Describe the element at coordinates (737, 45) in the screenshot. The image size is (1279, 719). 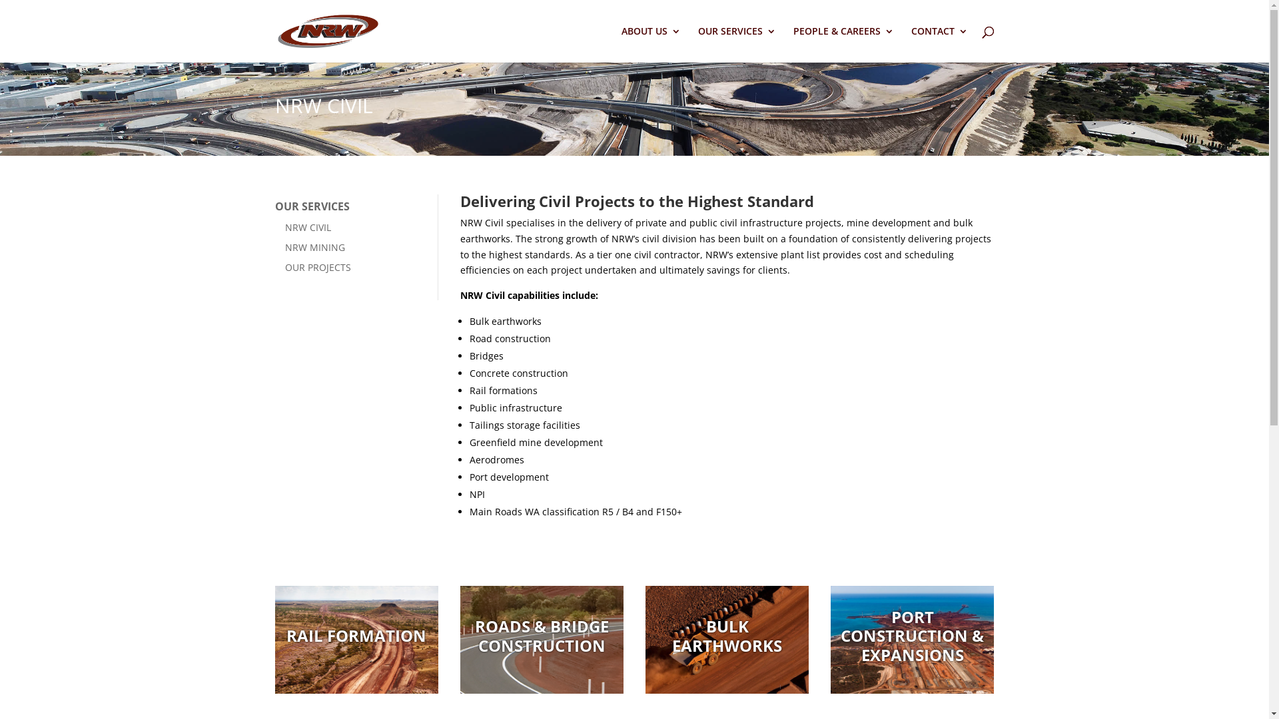
I see `OUR SERVICES` at that location.